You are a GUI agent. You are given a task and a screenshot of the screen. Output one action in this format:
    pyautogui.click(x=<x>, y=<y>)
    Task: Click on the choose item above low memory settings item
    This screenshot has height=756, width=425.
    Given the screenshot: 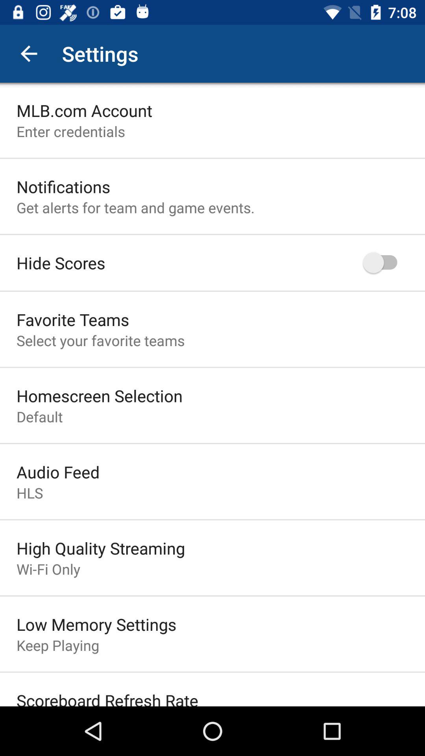 What is the action you would take?
    pyautogui.click(x=48, y=569)
    